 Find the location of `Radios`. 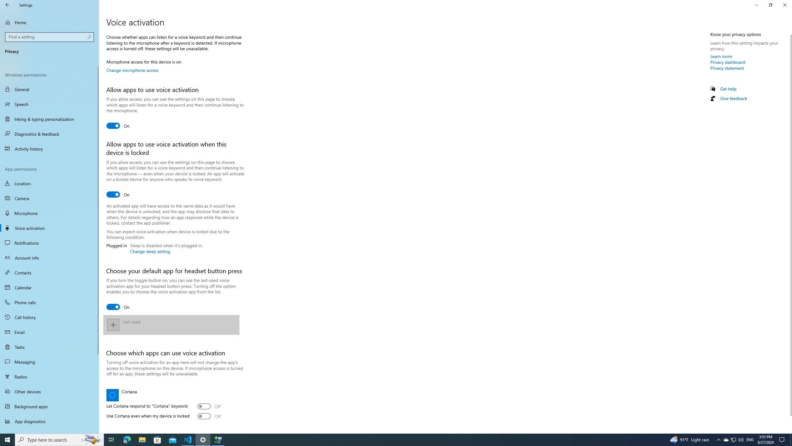

Radios is located at coordinates (49, 377).